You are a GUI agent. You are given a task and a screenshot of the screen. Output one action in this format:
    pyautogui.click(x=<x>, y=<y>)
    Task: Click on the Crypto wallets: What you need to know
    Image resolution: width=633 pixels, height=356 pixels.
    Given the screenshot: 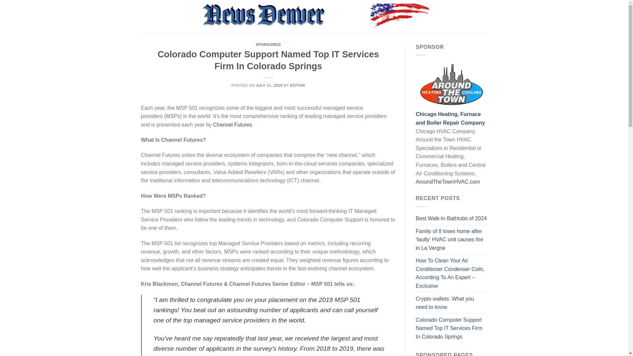 What is the action you would take?
    pyautogui.click(x=452, y=303)
    